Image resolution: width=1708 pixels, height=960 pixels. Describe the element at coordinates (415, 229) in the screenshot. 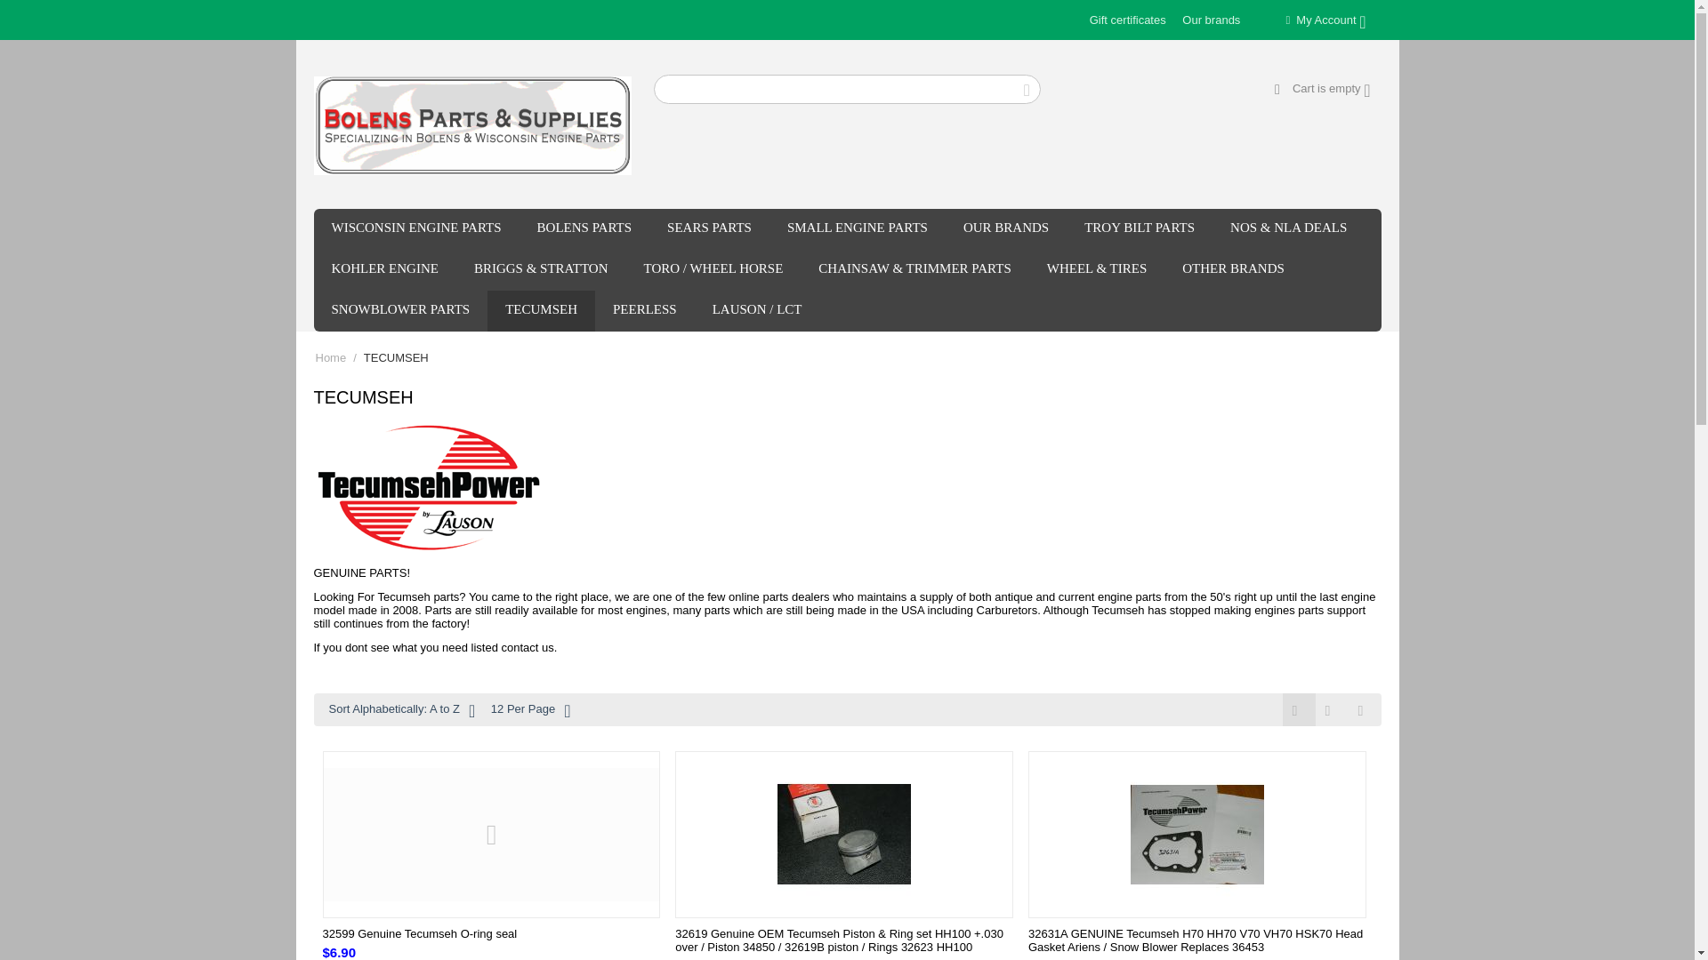

I see `WISCONSIN ENGINE PARTS` at that location.